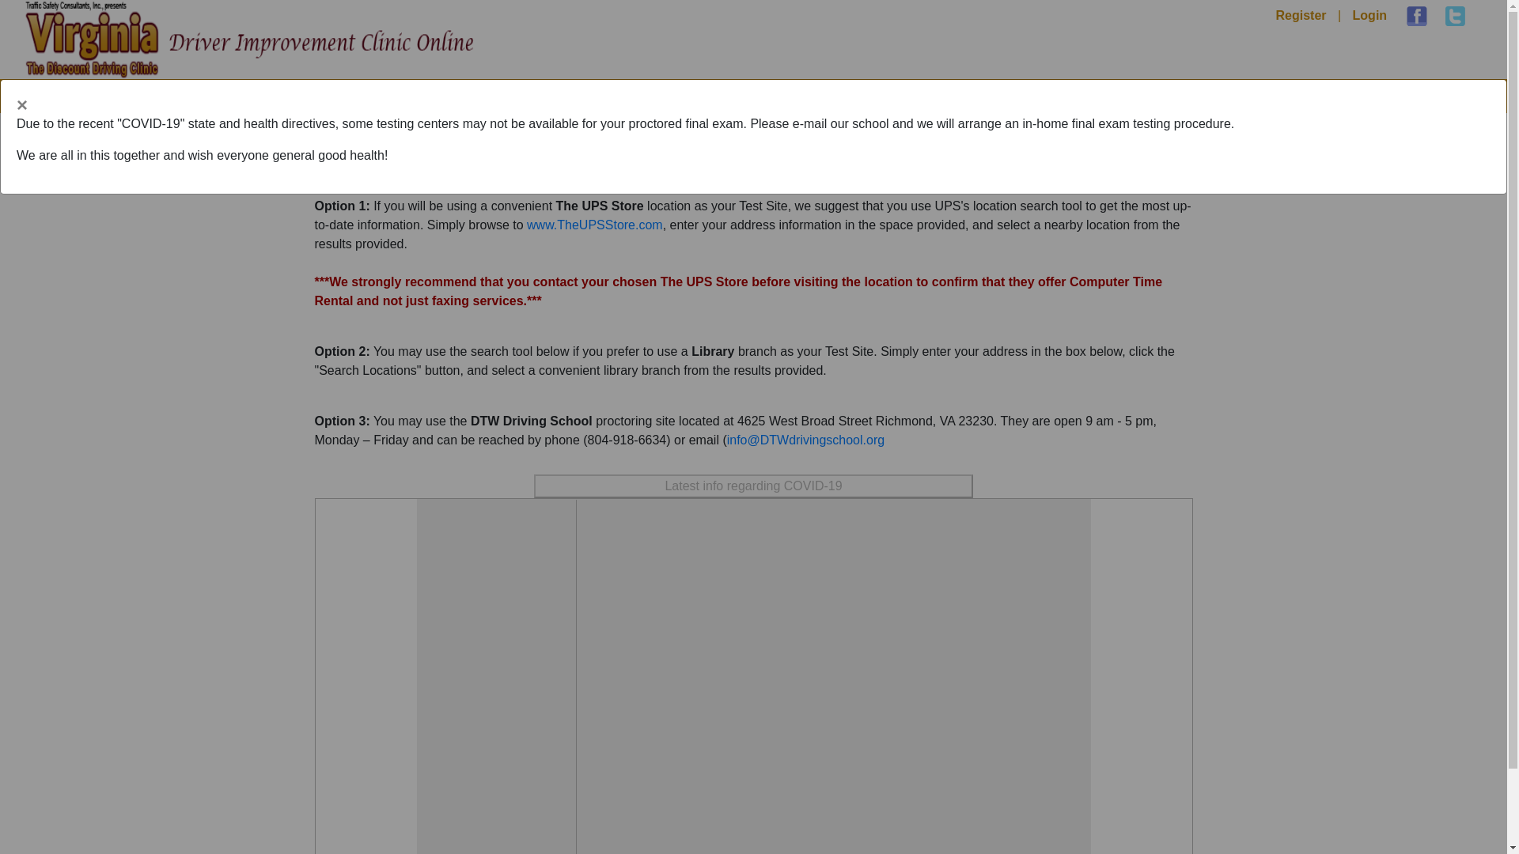 The height and width of the screenshot is (854, 1519). What do you see at coordinates (753, 486) in the screenshot?
I see `Latest info regarding COVID-19` at bounding box center [753, 486].